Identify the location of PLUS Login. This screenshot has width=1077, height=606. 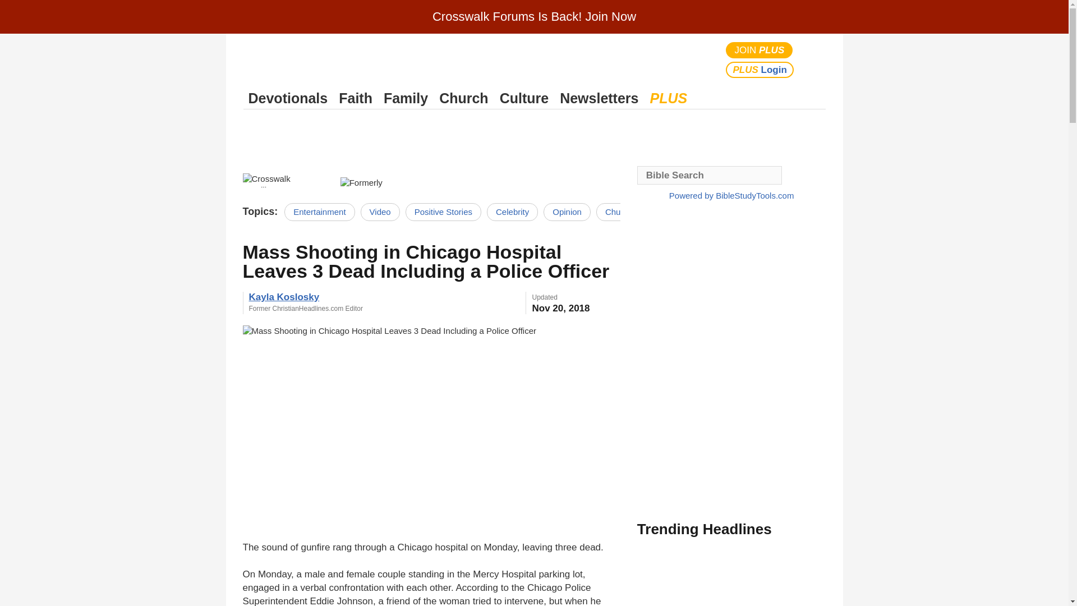
(760, 70).